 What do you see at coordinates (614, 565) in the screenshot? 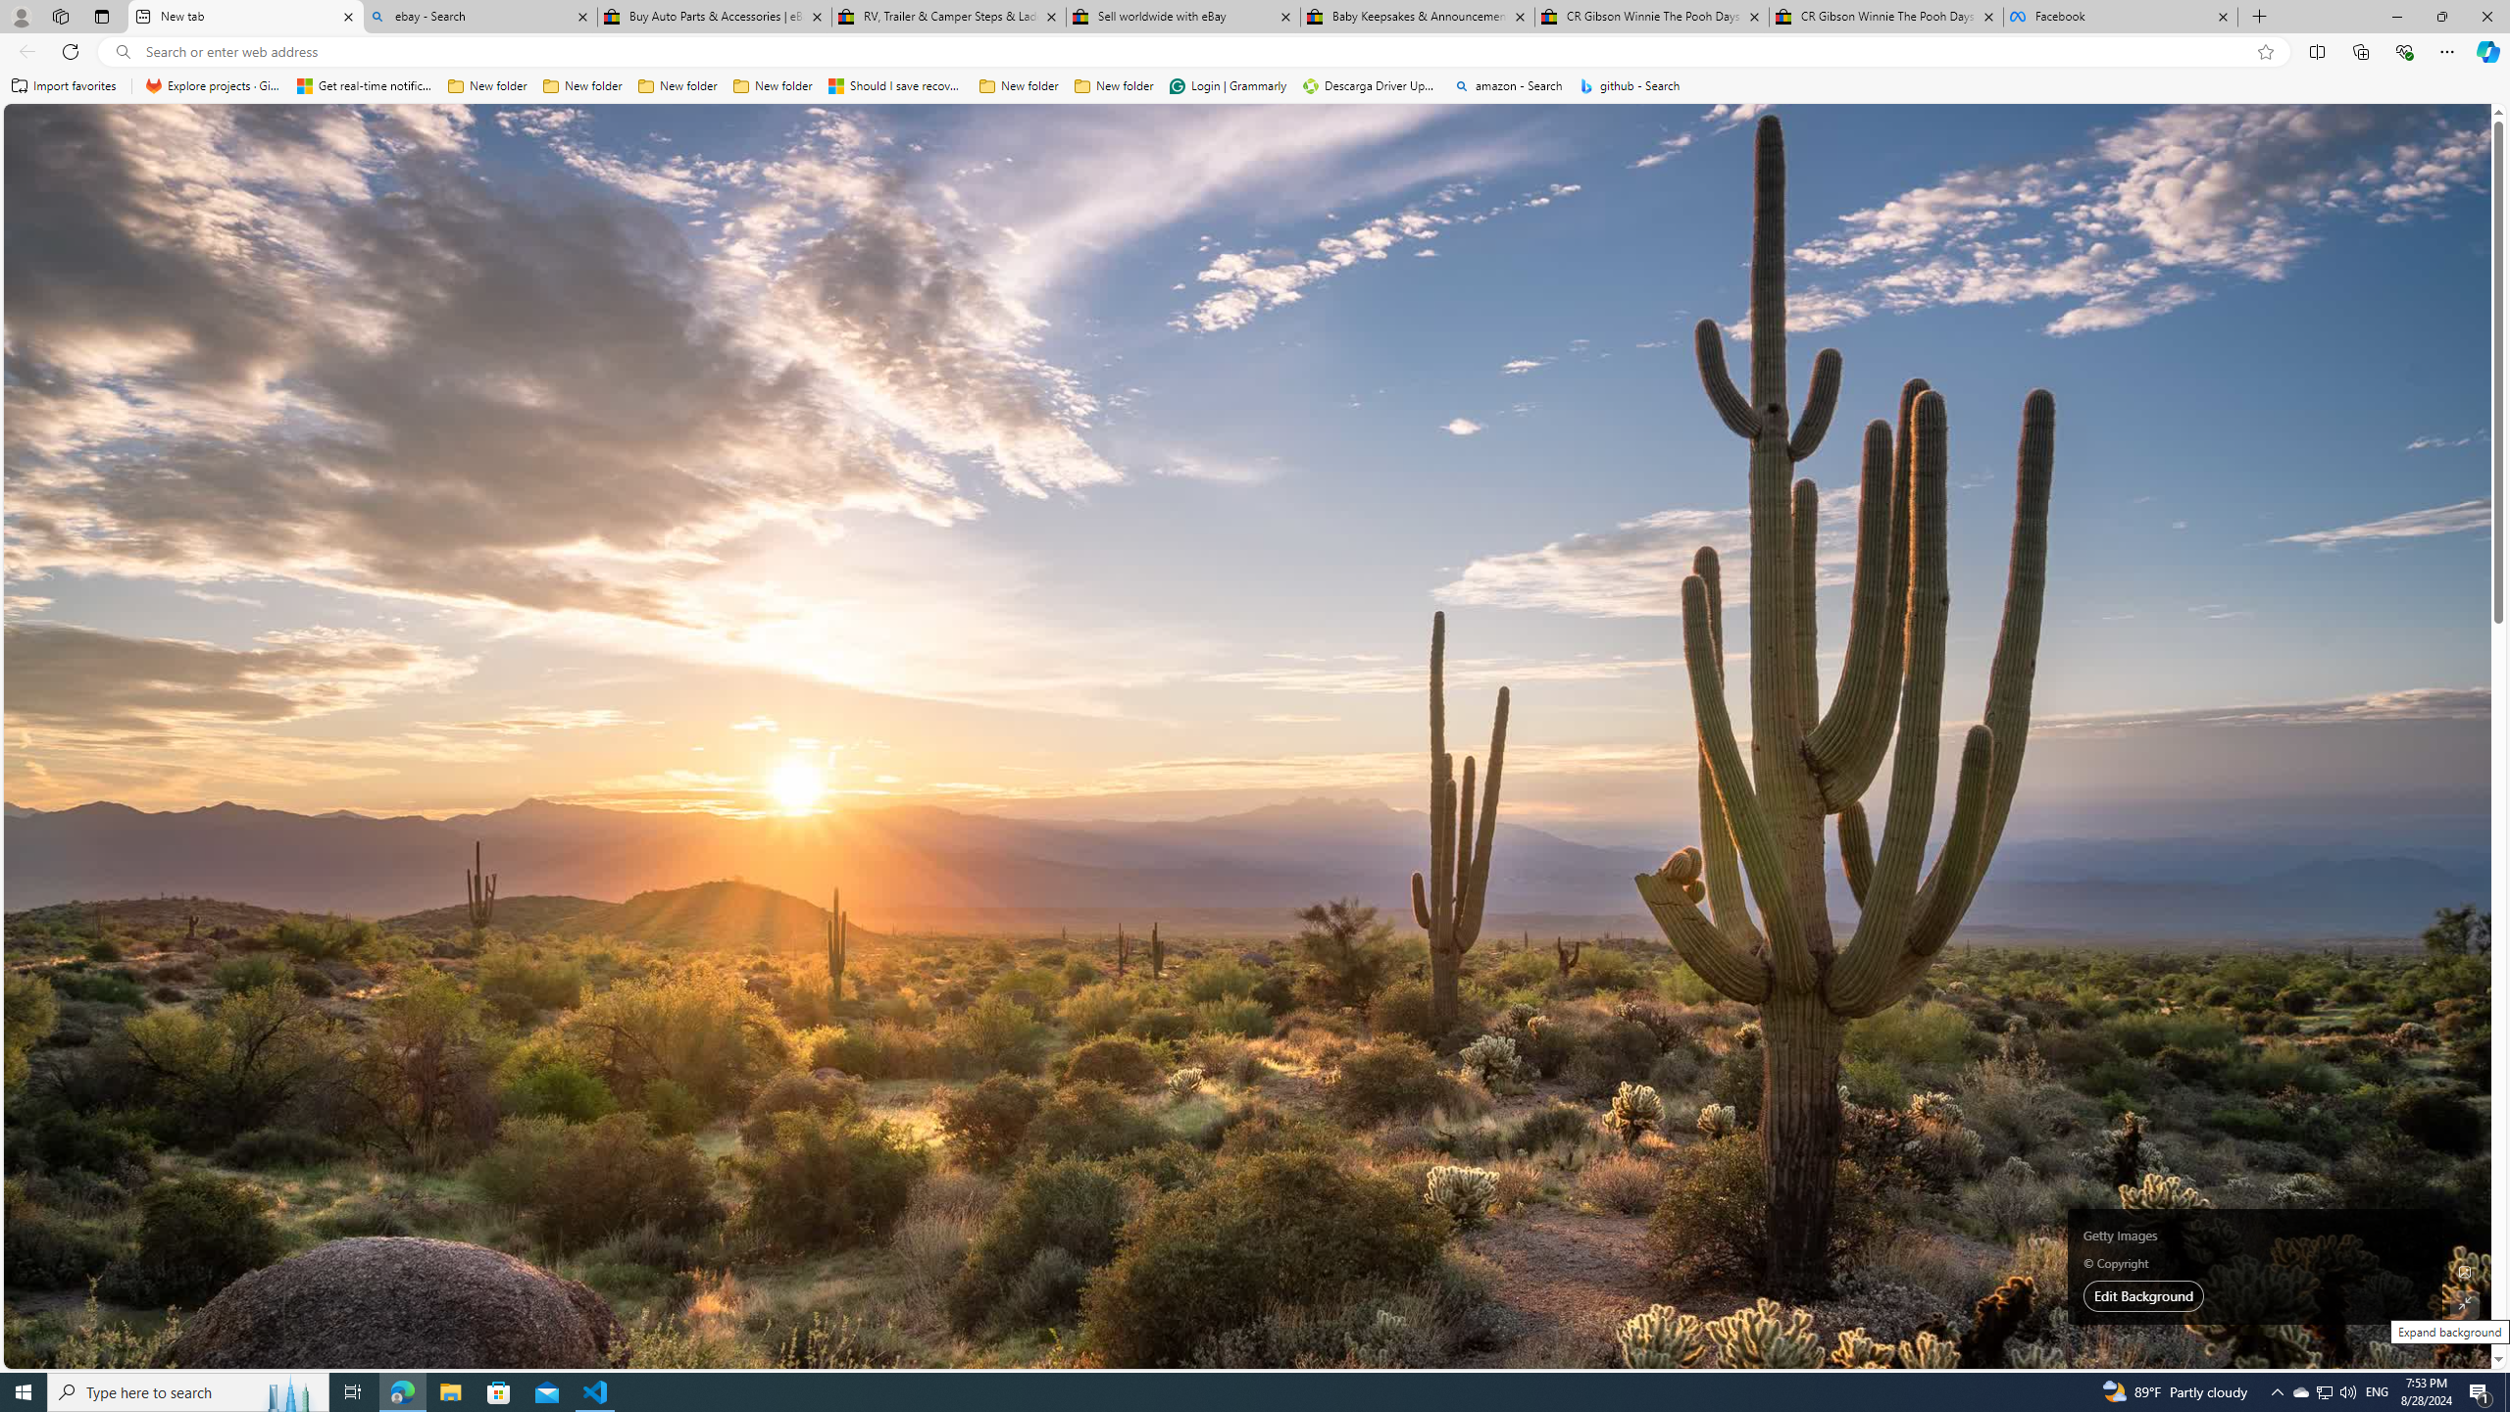
I see `View comments 1 Comment` at bounding box center [614, 565].